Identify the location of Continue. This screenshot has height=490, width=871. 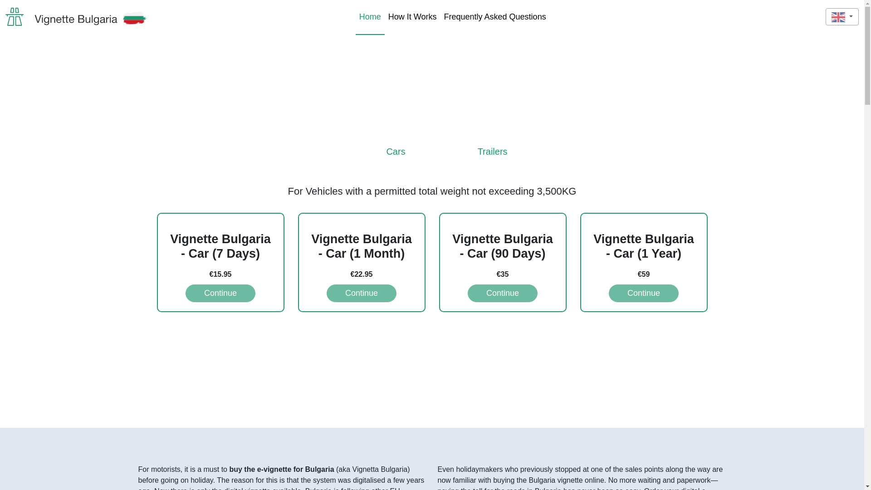
(503, 293).